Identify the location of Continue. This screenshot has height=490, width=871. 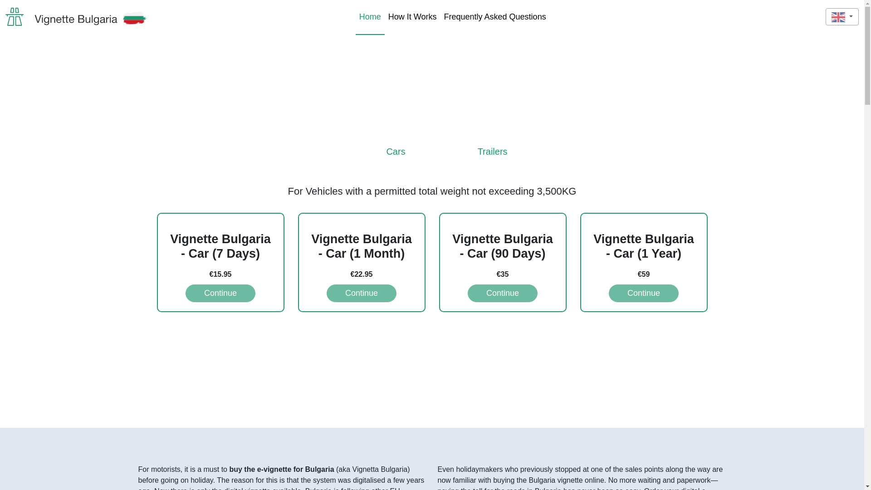
(503, 293).